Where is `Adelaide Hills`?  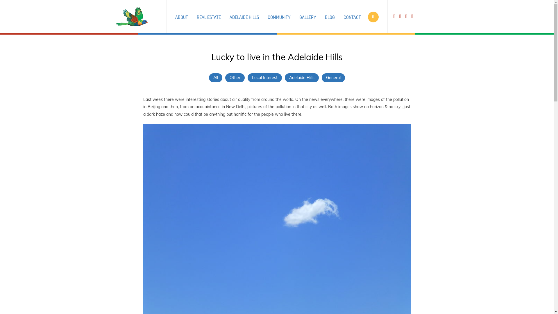
Adelaide Hills is located at coordinates (302, 78).